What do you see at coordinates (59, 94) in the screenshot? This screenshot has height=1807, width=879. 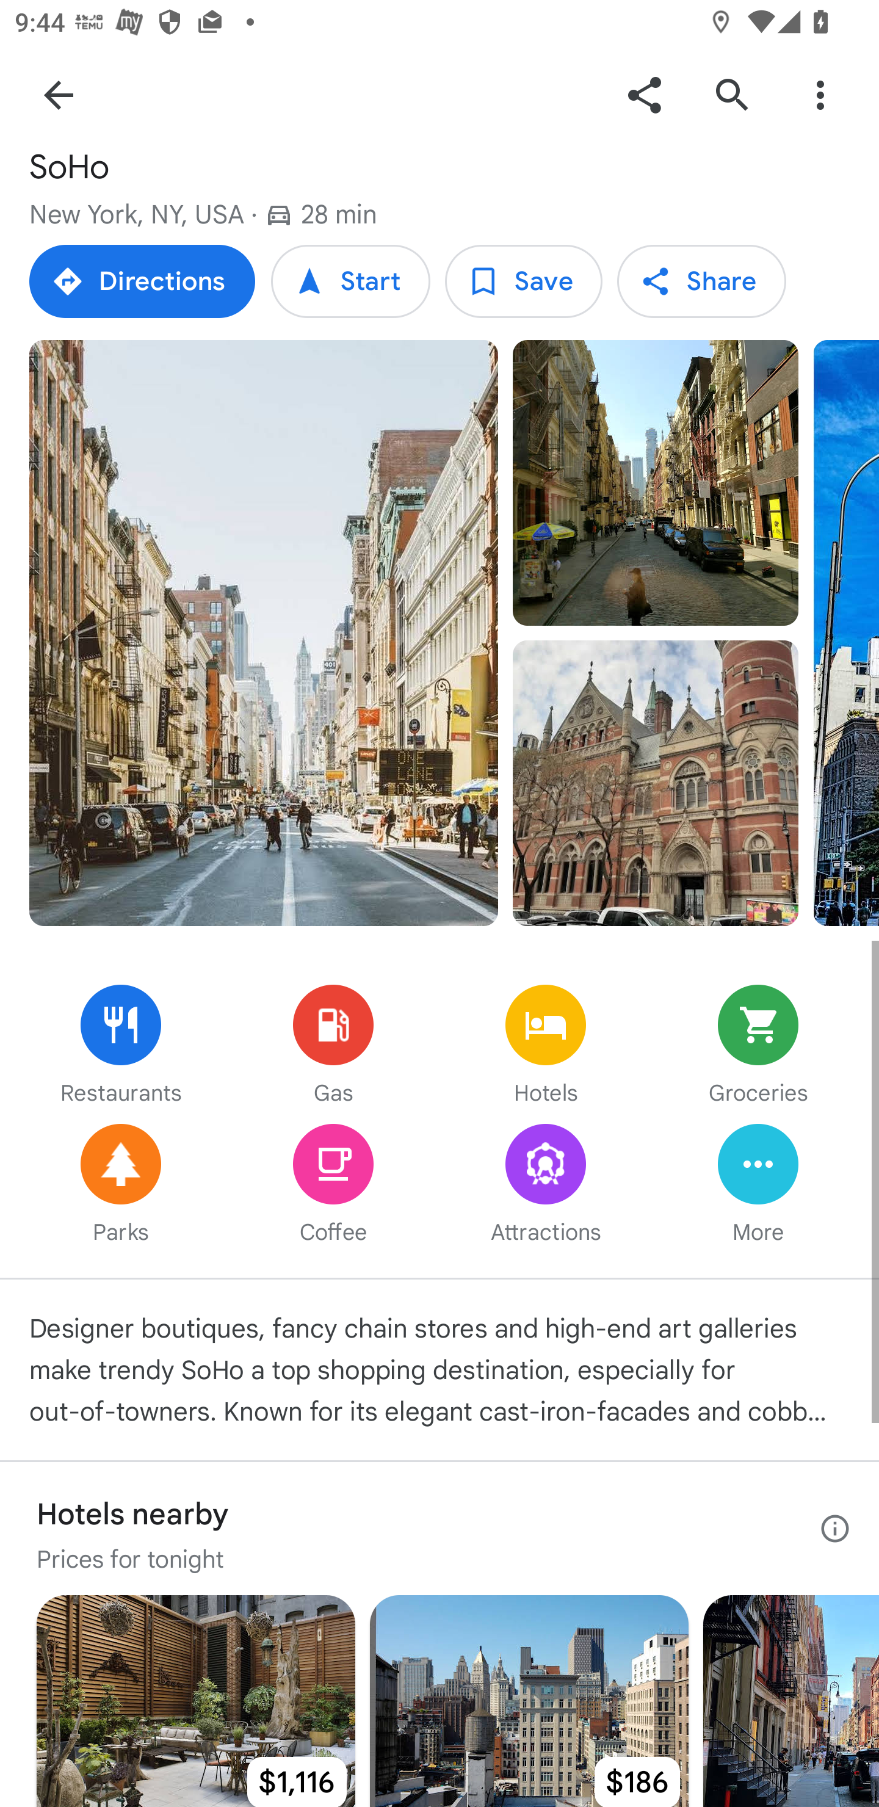 I see `Back to Search` at bounding box center [59, 94].